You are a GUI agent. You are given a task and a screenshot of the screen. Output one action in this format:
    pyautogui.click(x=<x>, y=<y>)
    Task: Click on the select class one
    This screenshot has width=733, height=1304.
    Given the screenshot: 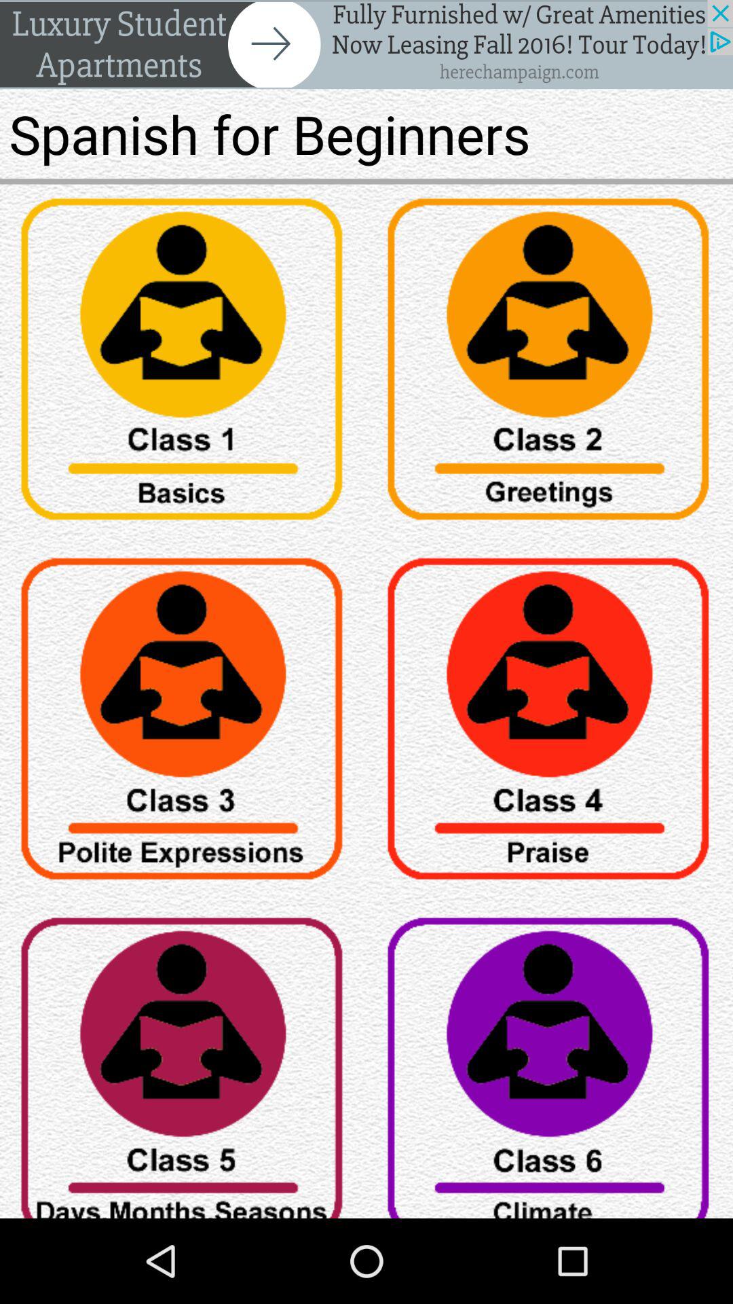 What is the action you would take?
    pyautogui.click(x=183, y=364)
    